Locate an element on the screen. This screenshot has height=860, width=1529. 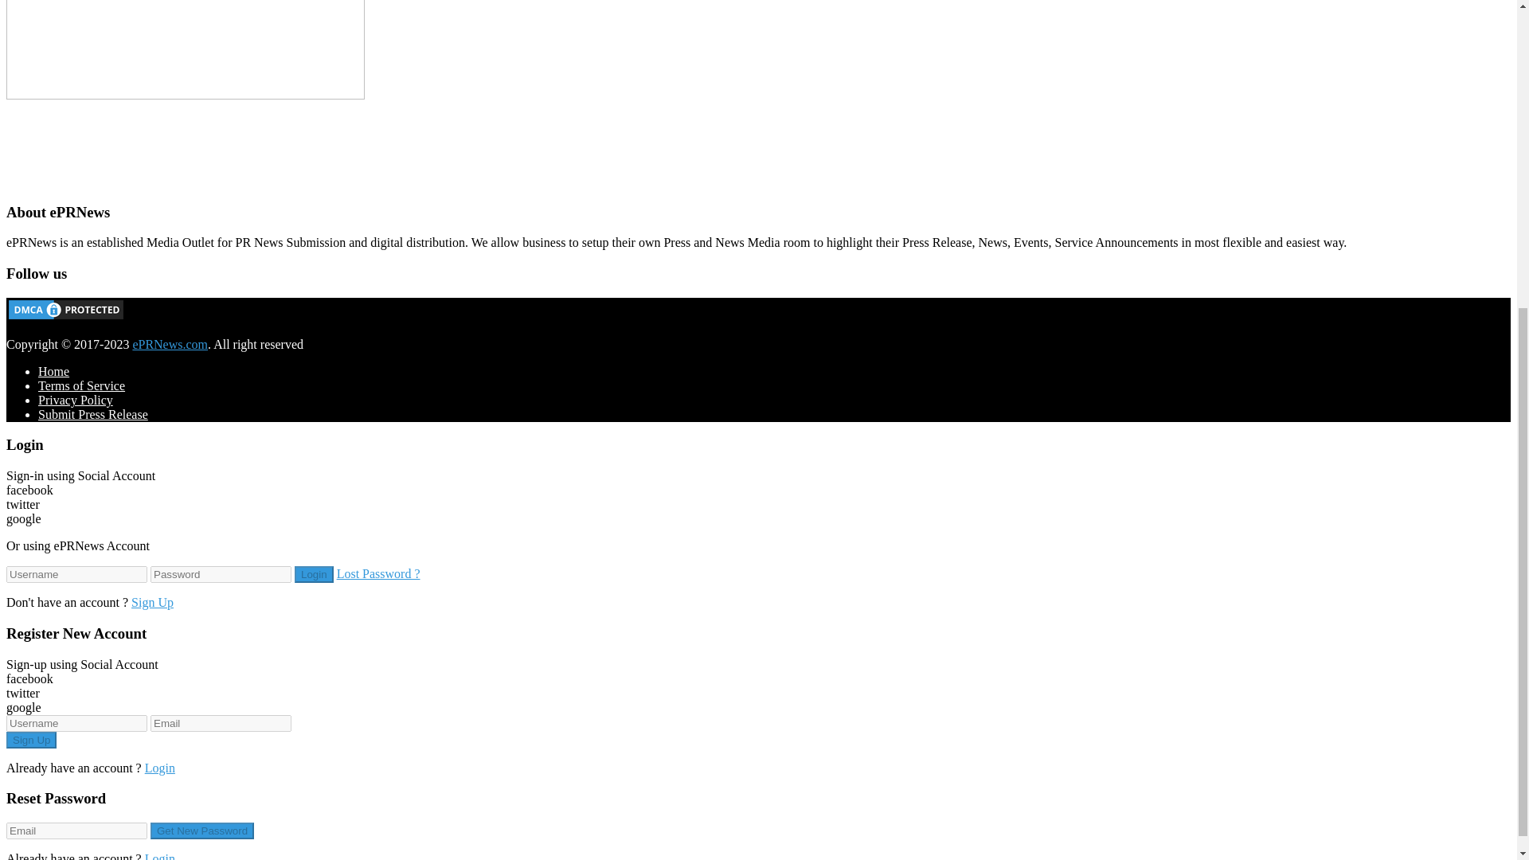
Sign Up is located at coordinates (31, 740).